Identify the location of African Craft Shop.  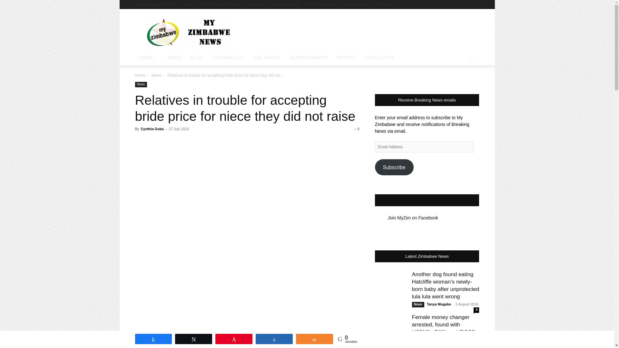
(225, 5).